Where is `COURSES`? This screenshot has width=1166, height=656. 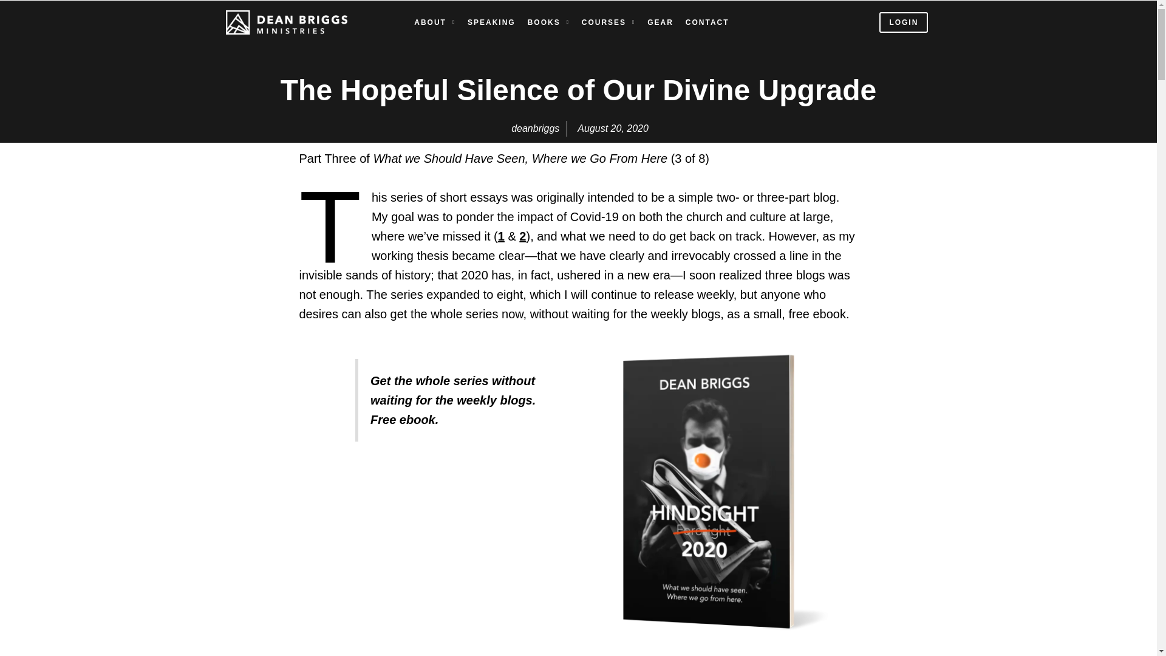 COURSES is located at coordinates (609, 22).